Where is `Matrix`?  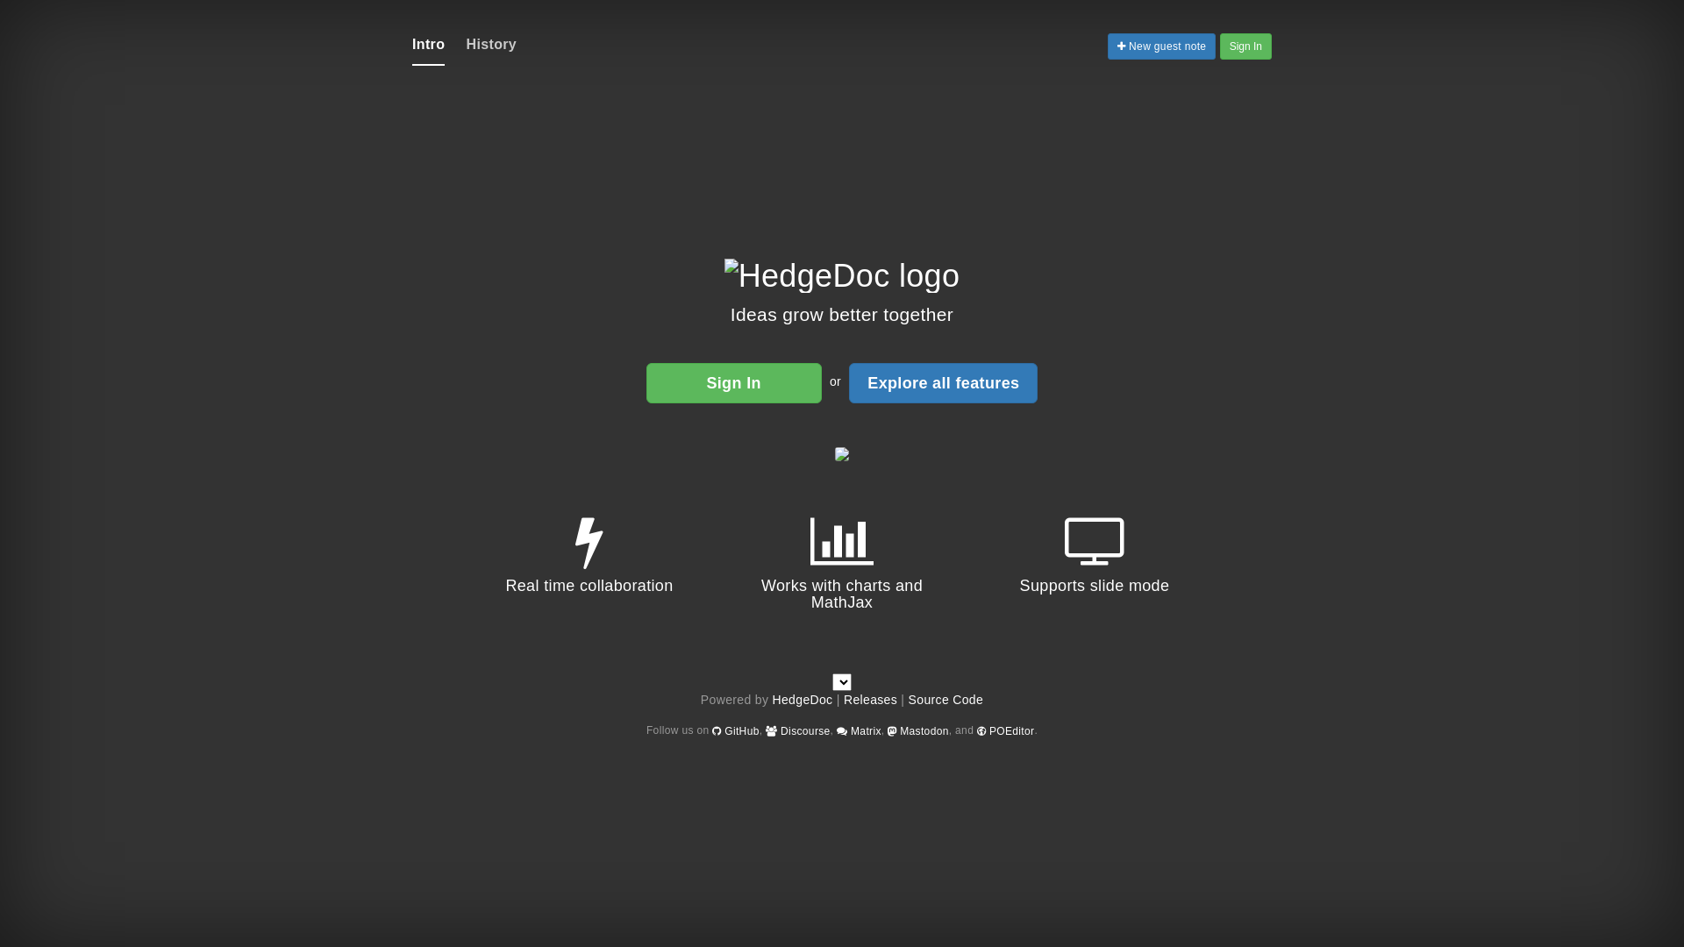 Matrix is located at coordinates (860, 731).